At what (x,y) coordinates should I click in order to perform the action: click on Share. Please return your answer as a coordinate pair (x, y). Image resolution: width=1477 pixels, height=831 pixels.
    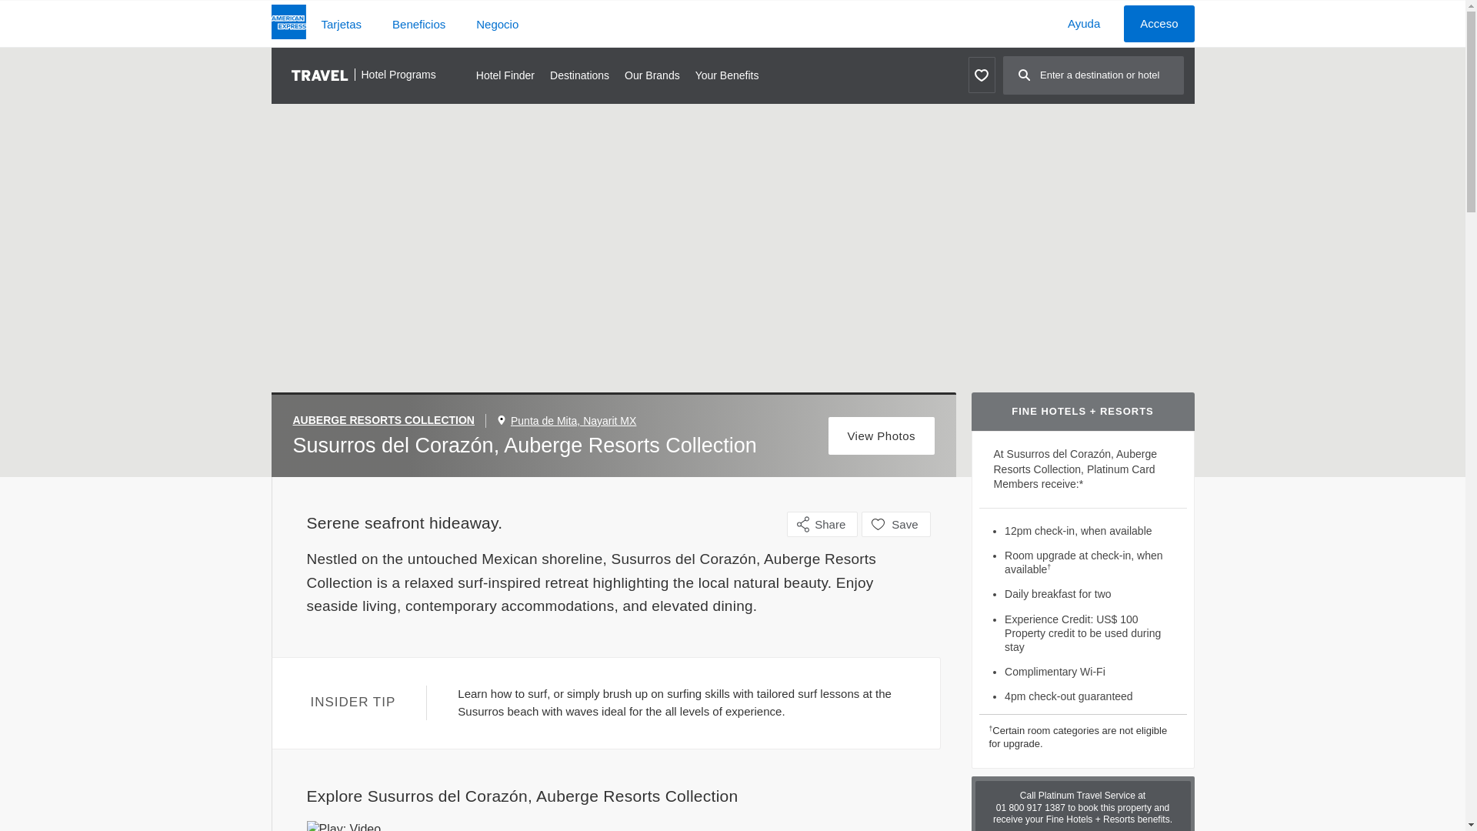
    Looking at the image, I should click on (822, 524).